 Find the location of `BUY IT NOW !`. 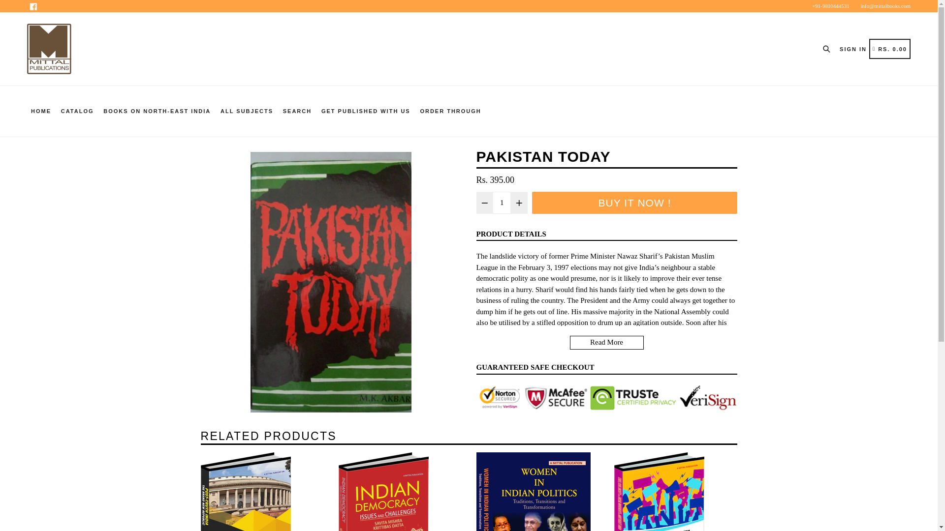

BUY IT NOW ! is located at coordinates (511, 234).